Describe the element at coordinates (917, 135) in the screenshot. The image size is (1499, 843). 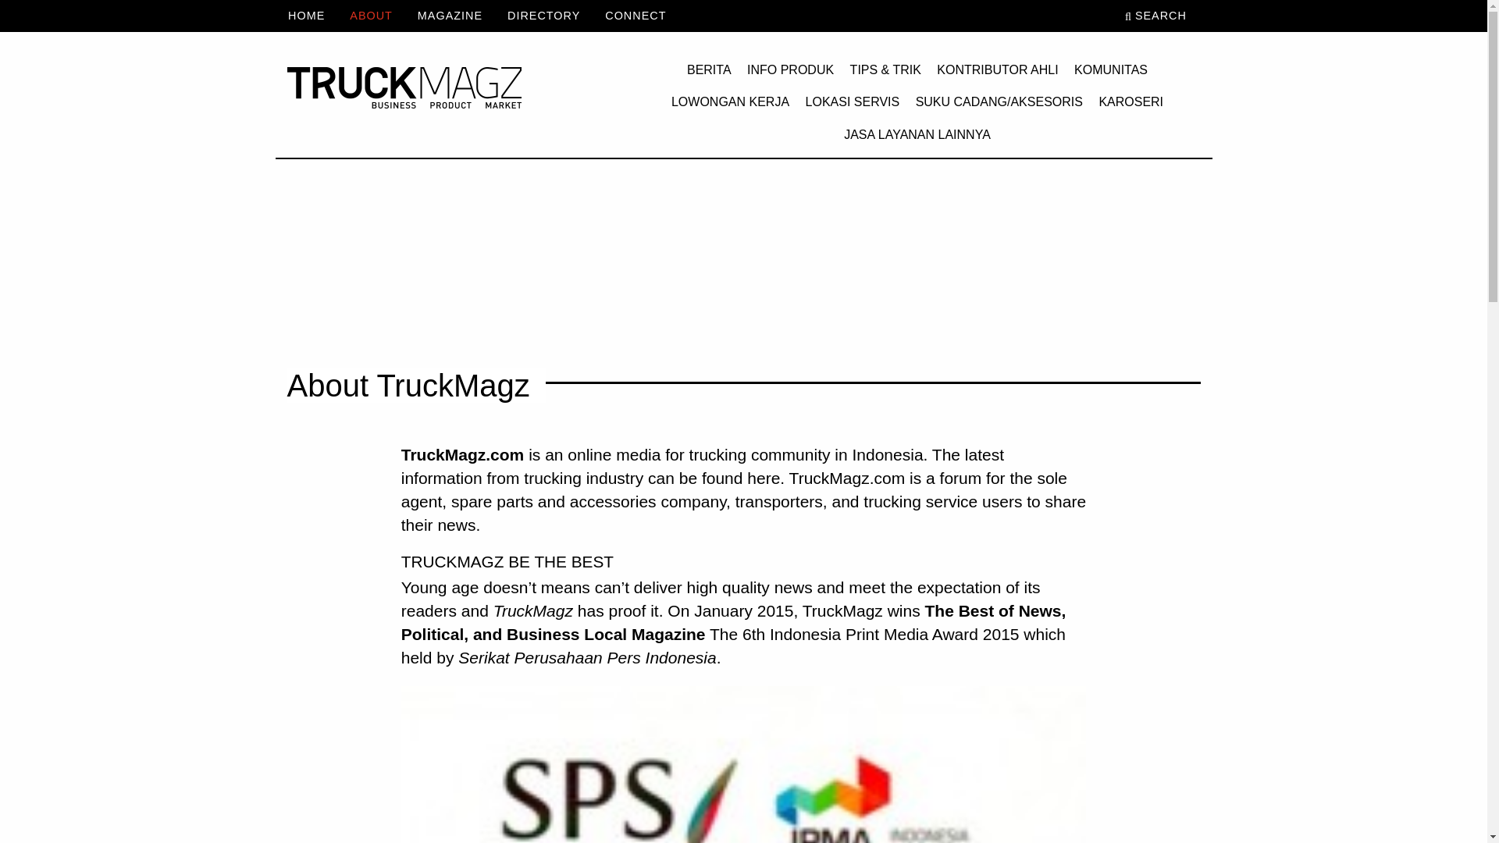
I see `JASA LAYANAN LAINNYA` at that location.